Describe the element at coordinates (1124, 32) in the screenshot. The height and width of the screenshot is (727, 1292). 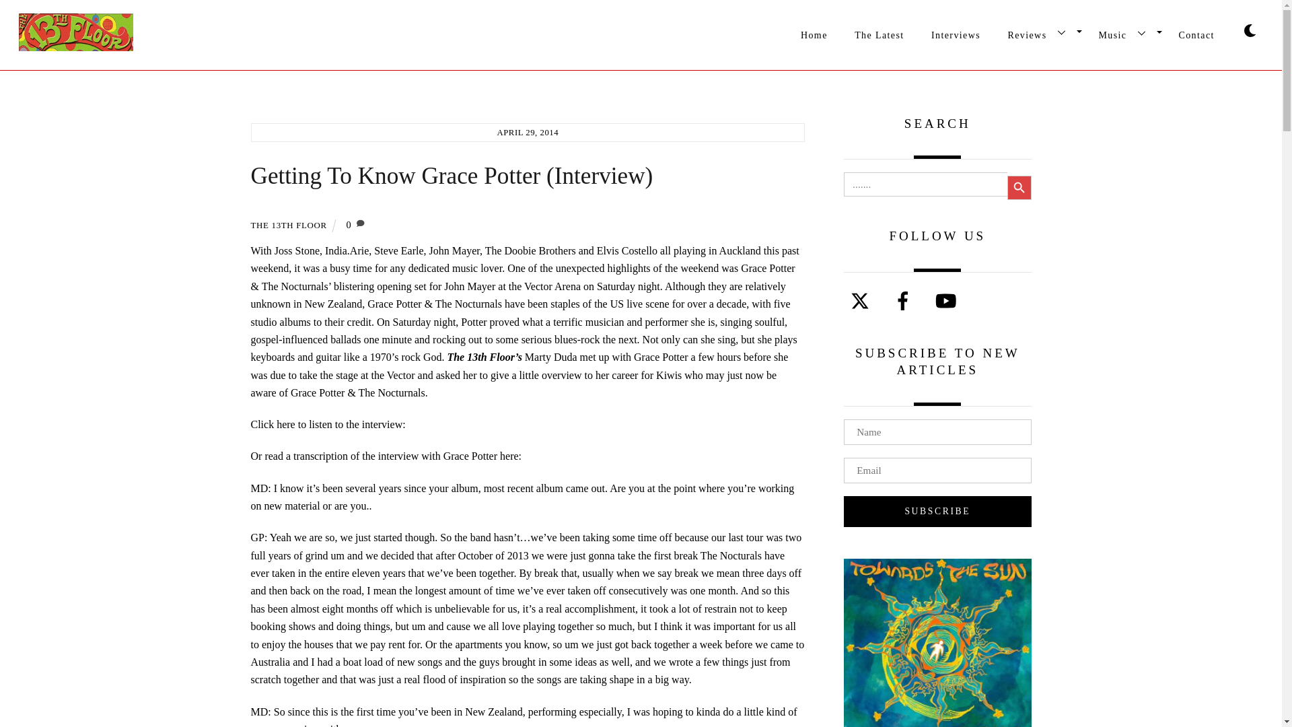
I see `Music` at that location.